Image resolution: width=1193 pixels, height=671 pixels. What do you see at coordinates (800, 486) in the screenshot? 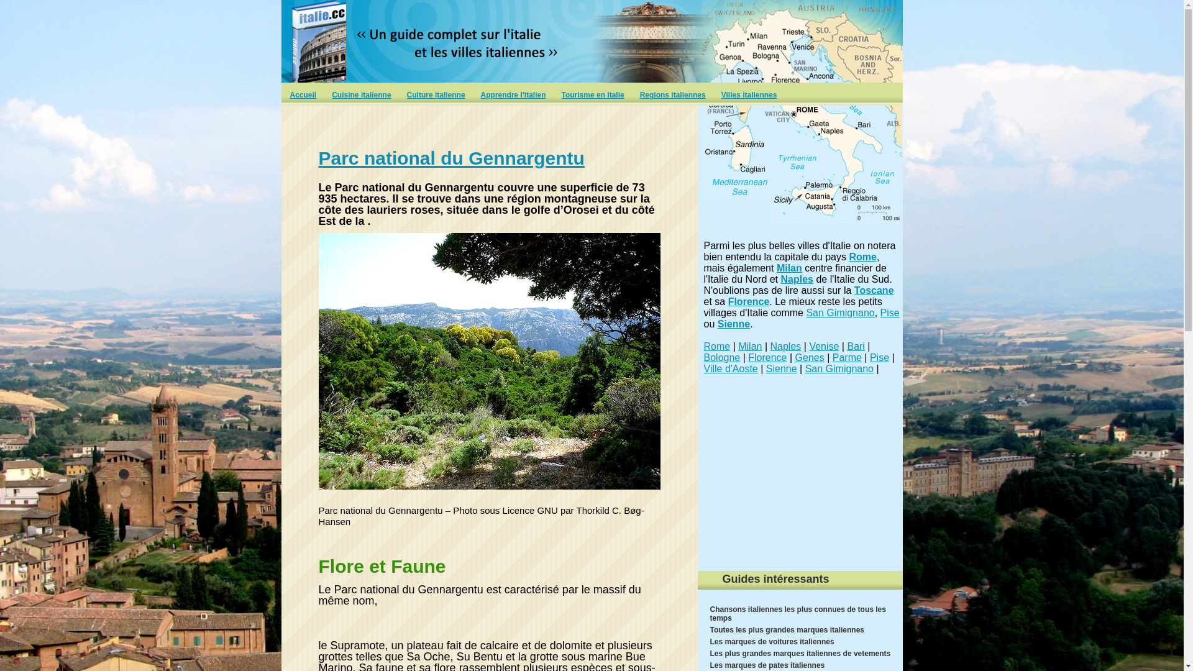
I see `Advertisement` at bounding box center [800, 486].